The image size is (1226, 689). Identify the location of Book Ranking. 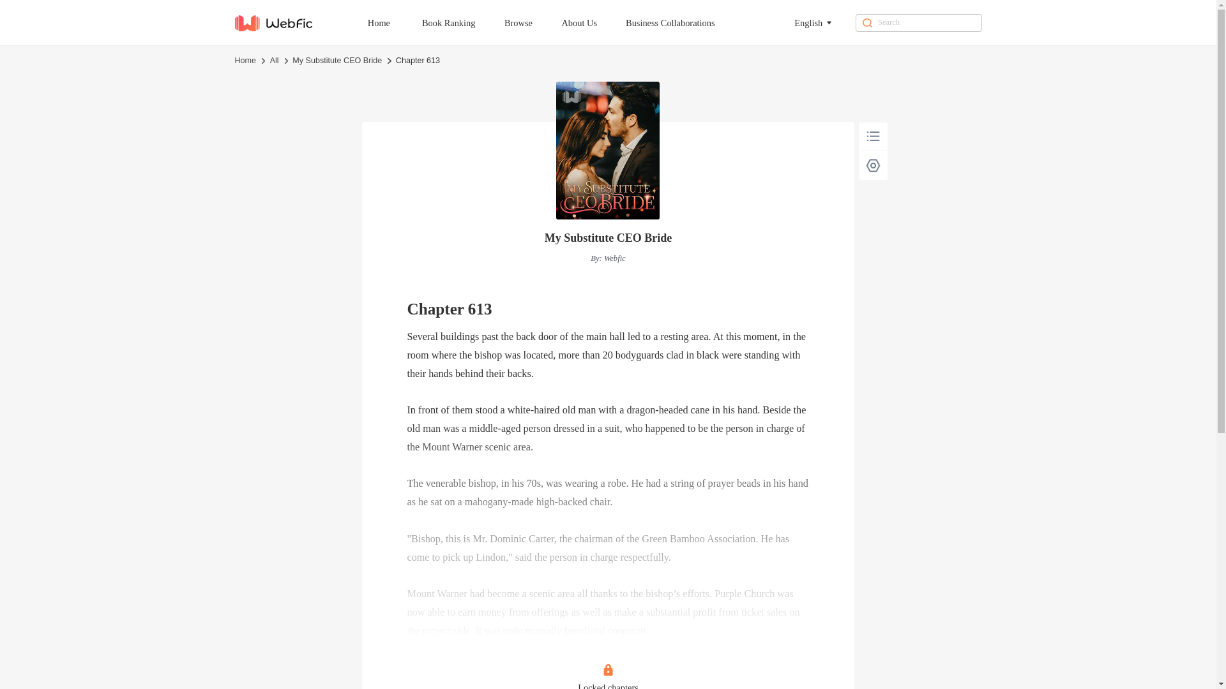
(462, 23).